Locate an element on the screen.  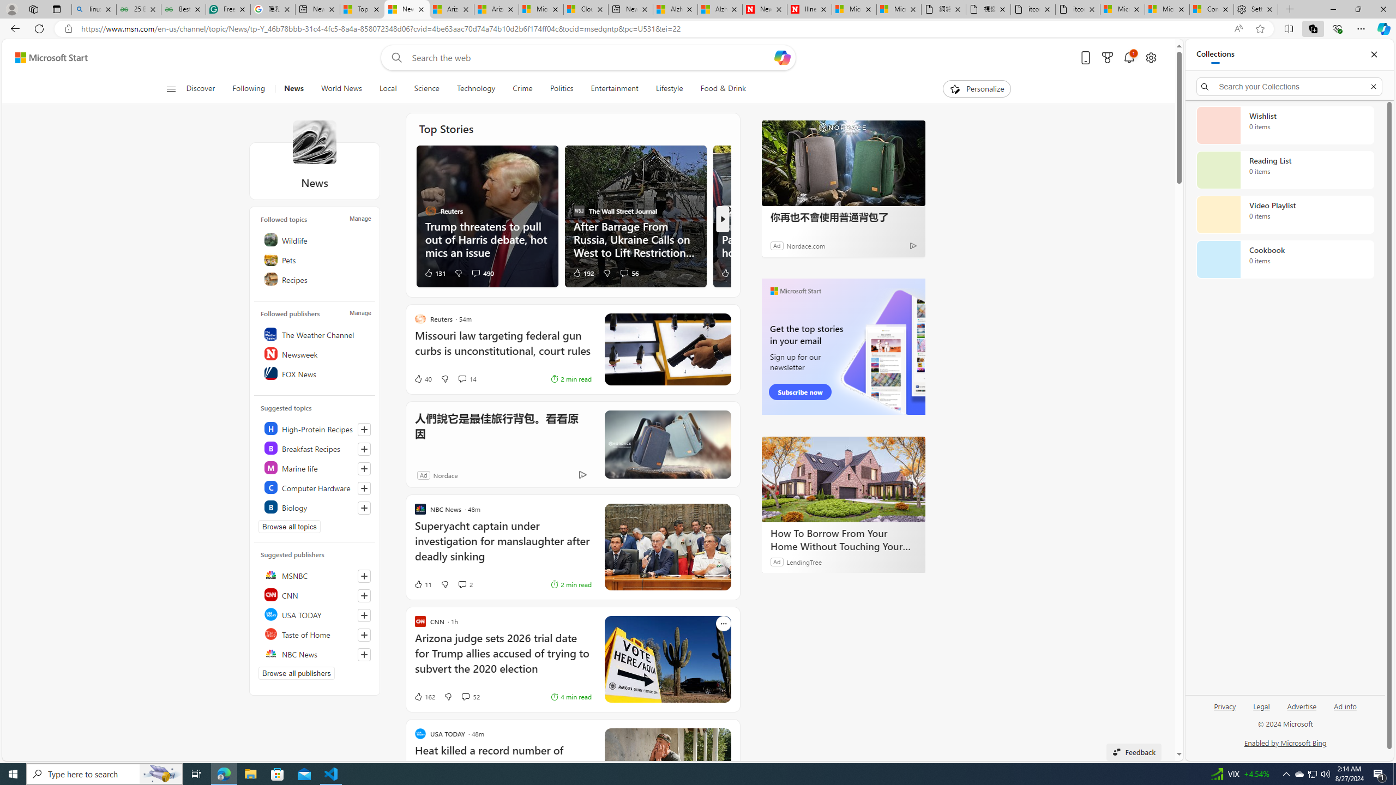
Enter your search term is located at coordinates (592, 58).